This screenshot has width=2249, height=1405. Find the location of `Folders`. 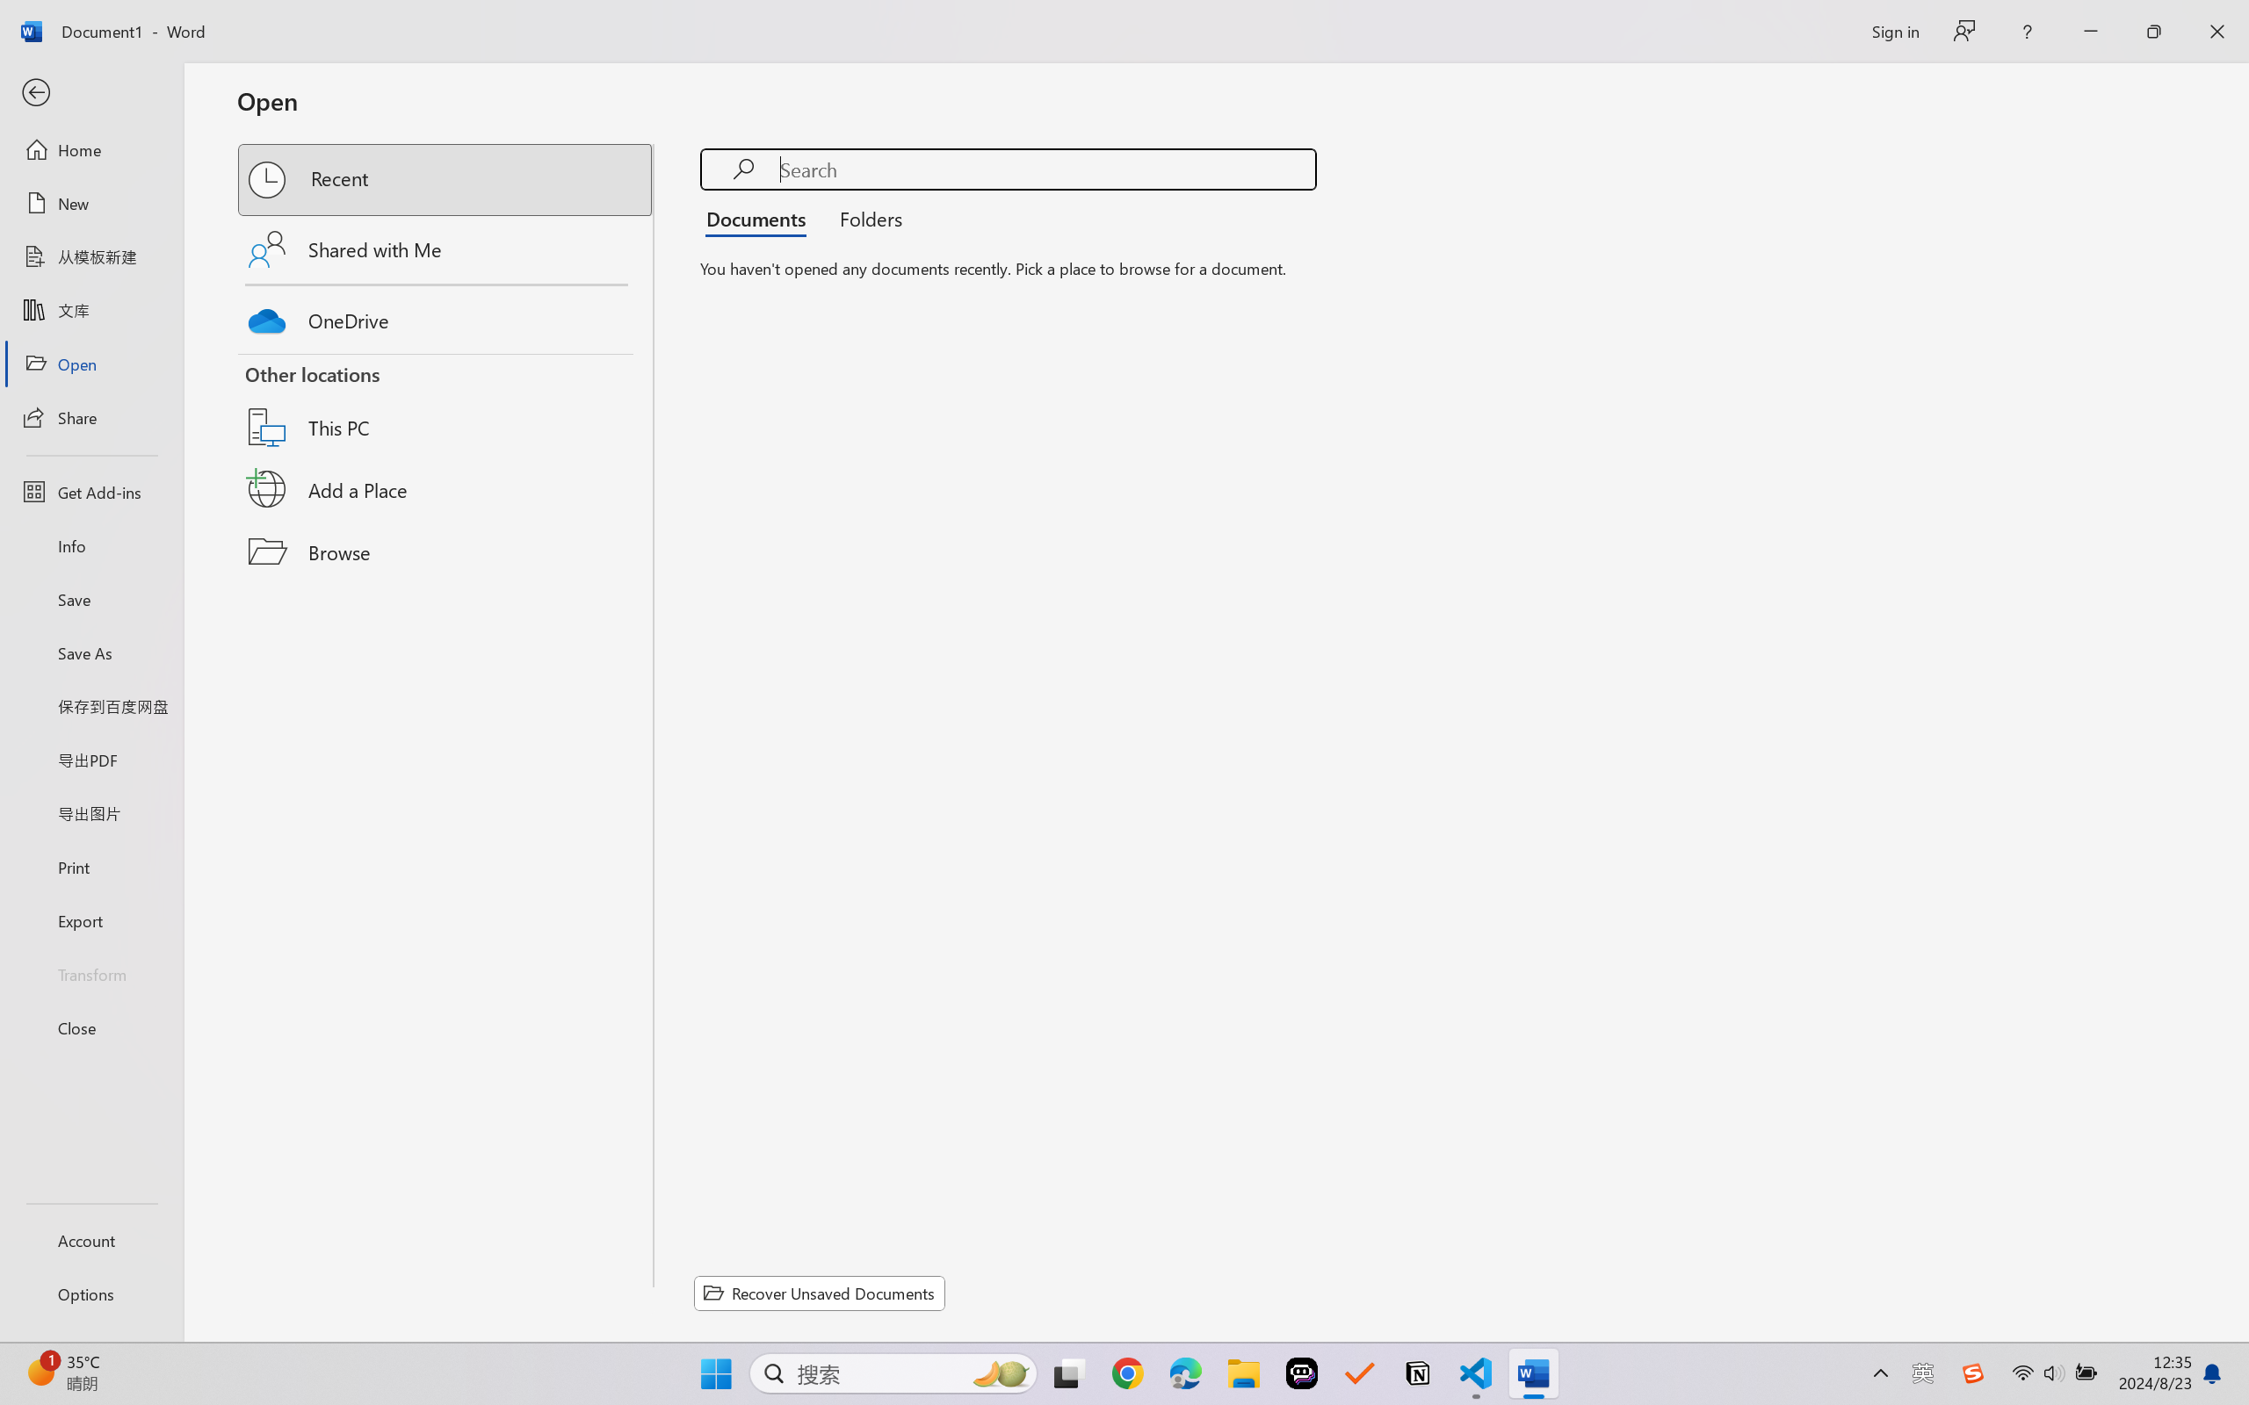

Folders is located at coordinates (865, 218).